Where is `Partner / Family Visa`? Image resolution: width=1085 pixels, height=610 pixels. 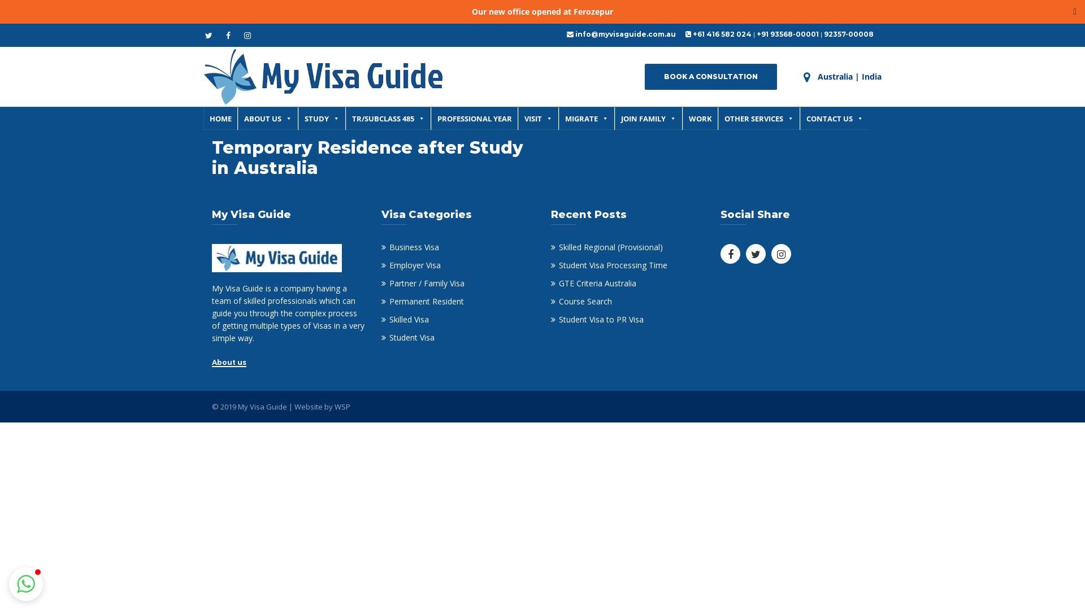 Partner / Family Visa is located at coordinates (423, 284).